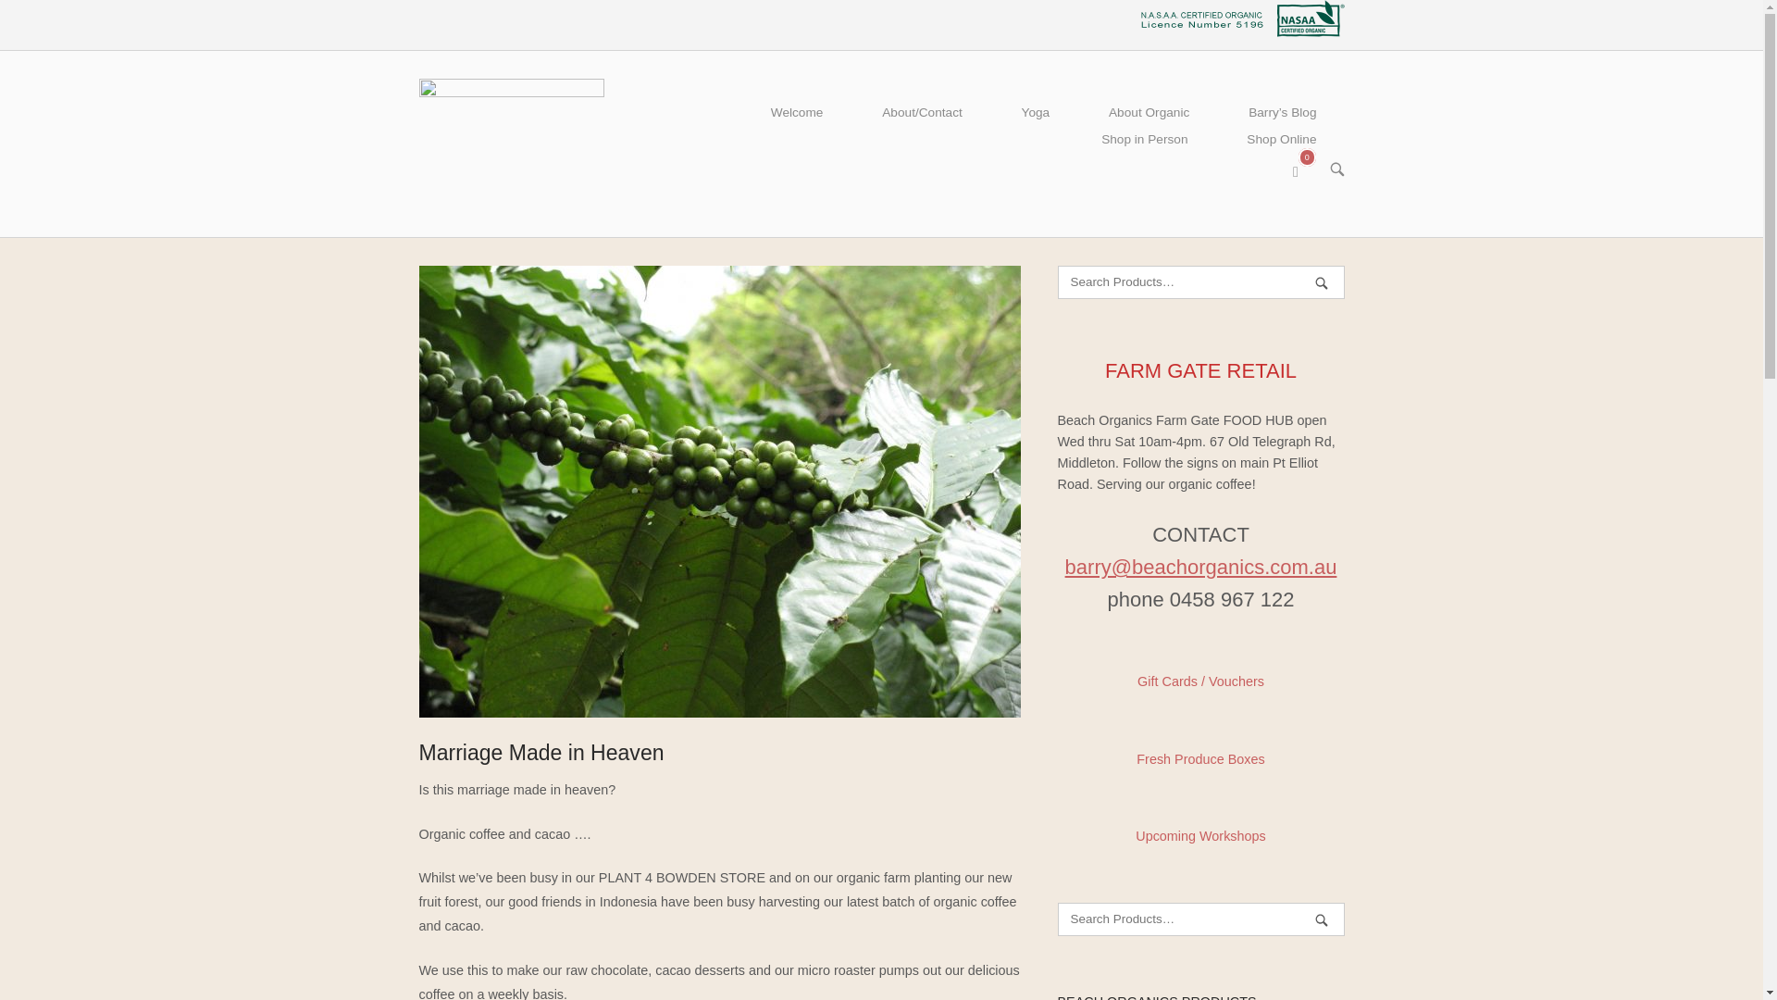 Image resolution: width=1777 pixels, height=1000 pixels. I want to click on About Organic, so click(1149, 113).